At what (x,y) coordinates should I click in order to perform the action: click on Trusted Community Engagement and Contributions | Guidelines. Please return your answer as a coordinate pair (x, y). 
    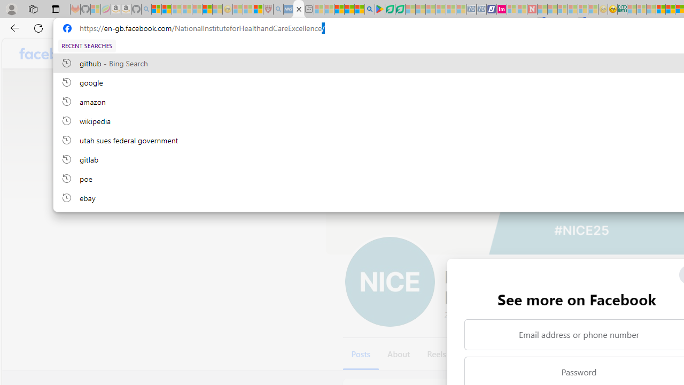
    Looking at the image, I should click on (542, 10).